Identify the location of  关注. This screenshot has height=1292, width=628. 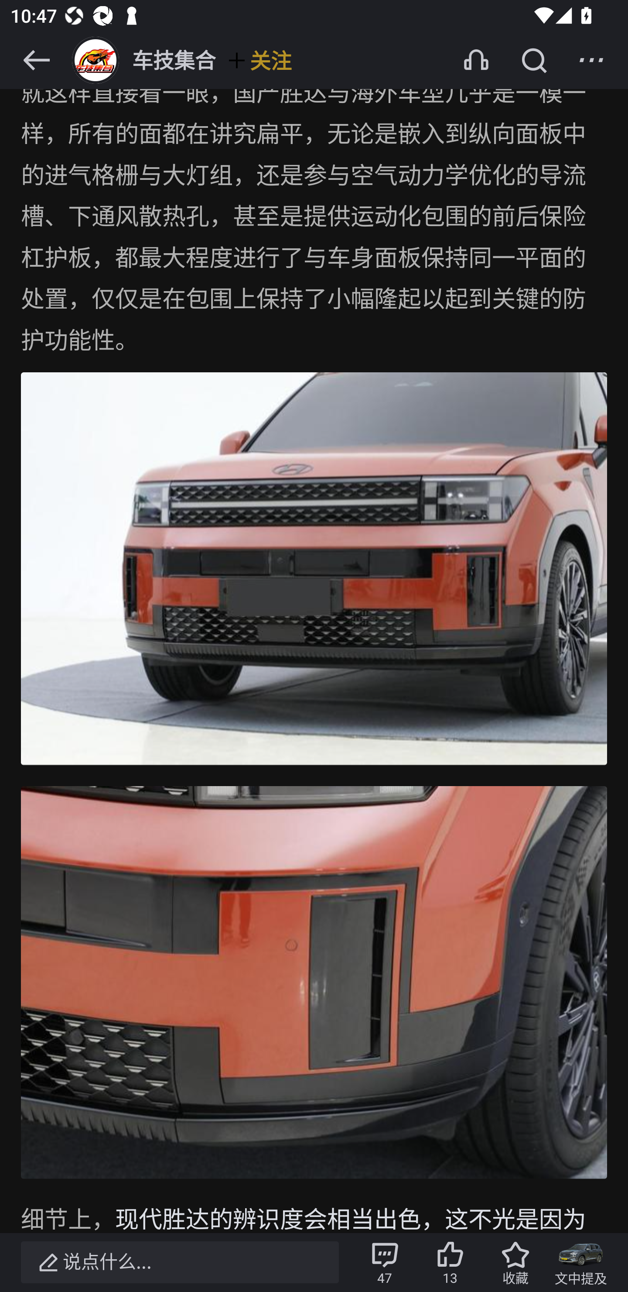
(259, 60).